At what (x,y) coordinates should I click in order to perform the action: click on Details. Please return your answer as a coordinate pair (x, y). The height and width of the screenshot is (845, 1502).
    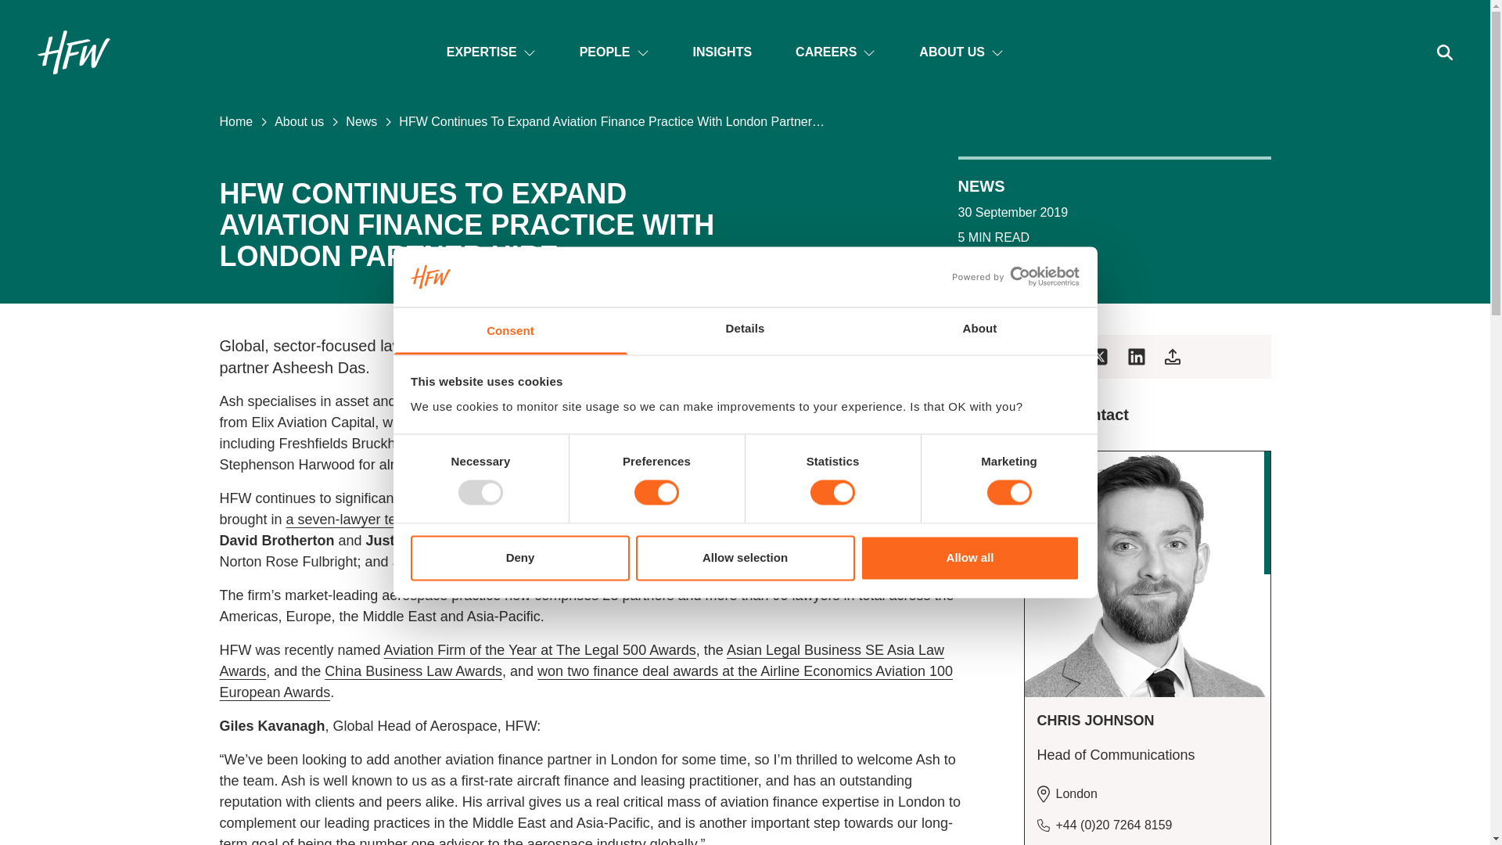
    Looking at the image, I should click on (745, 330).